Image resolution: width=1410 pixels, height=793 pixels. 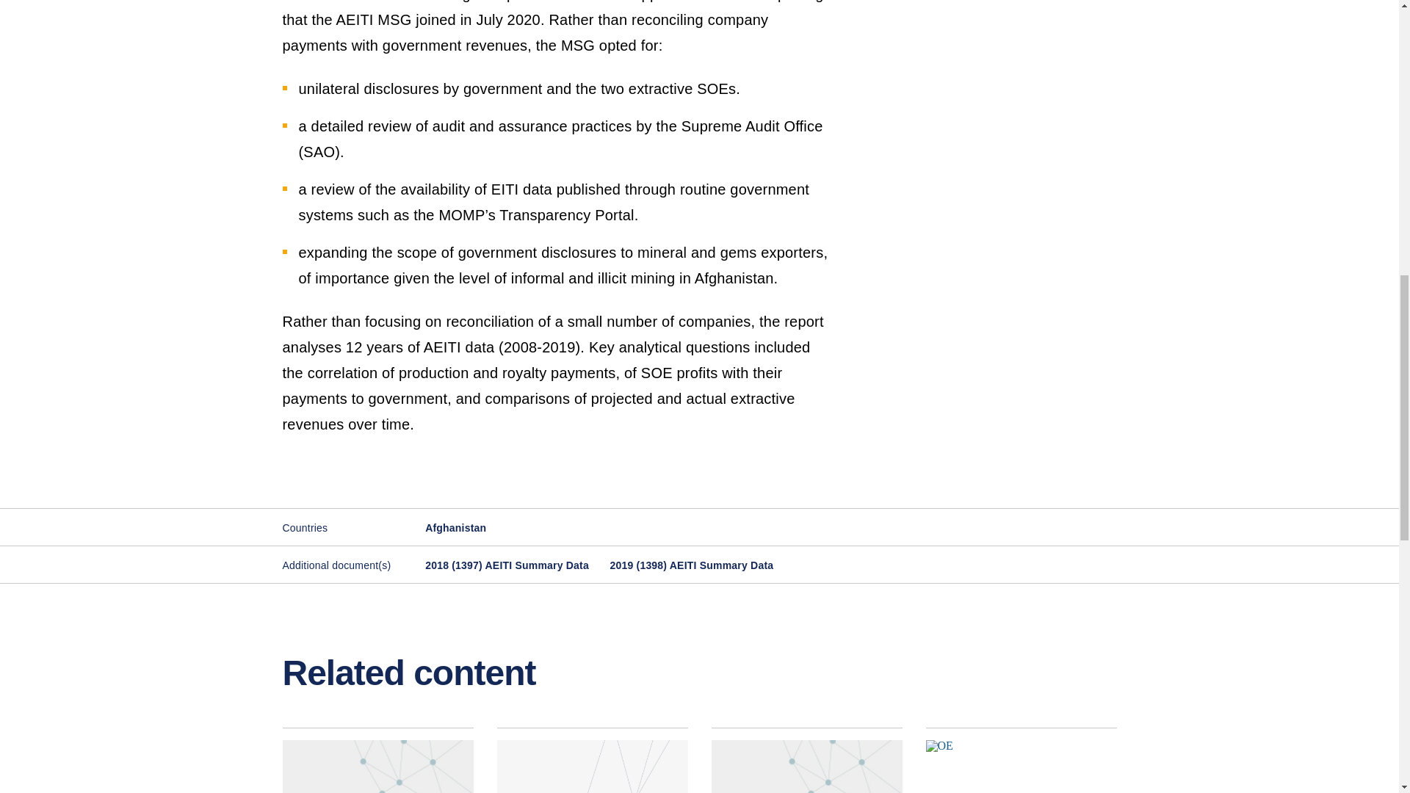 I want to click on Mali Targeted Assessment report 2023 , so click(x=592, y=761).